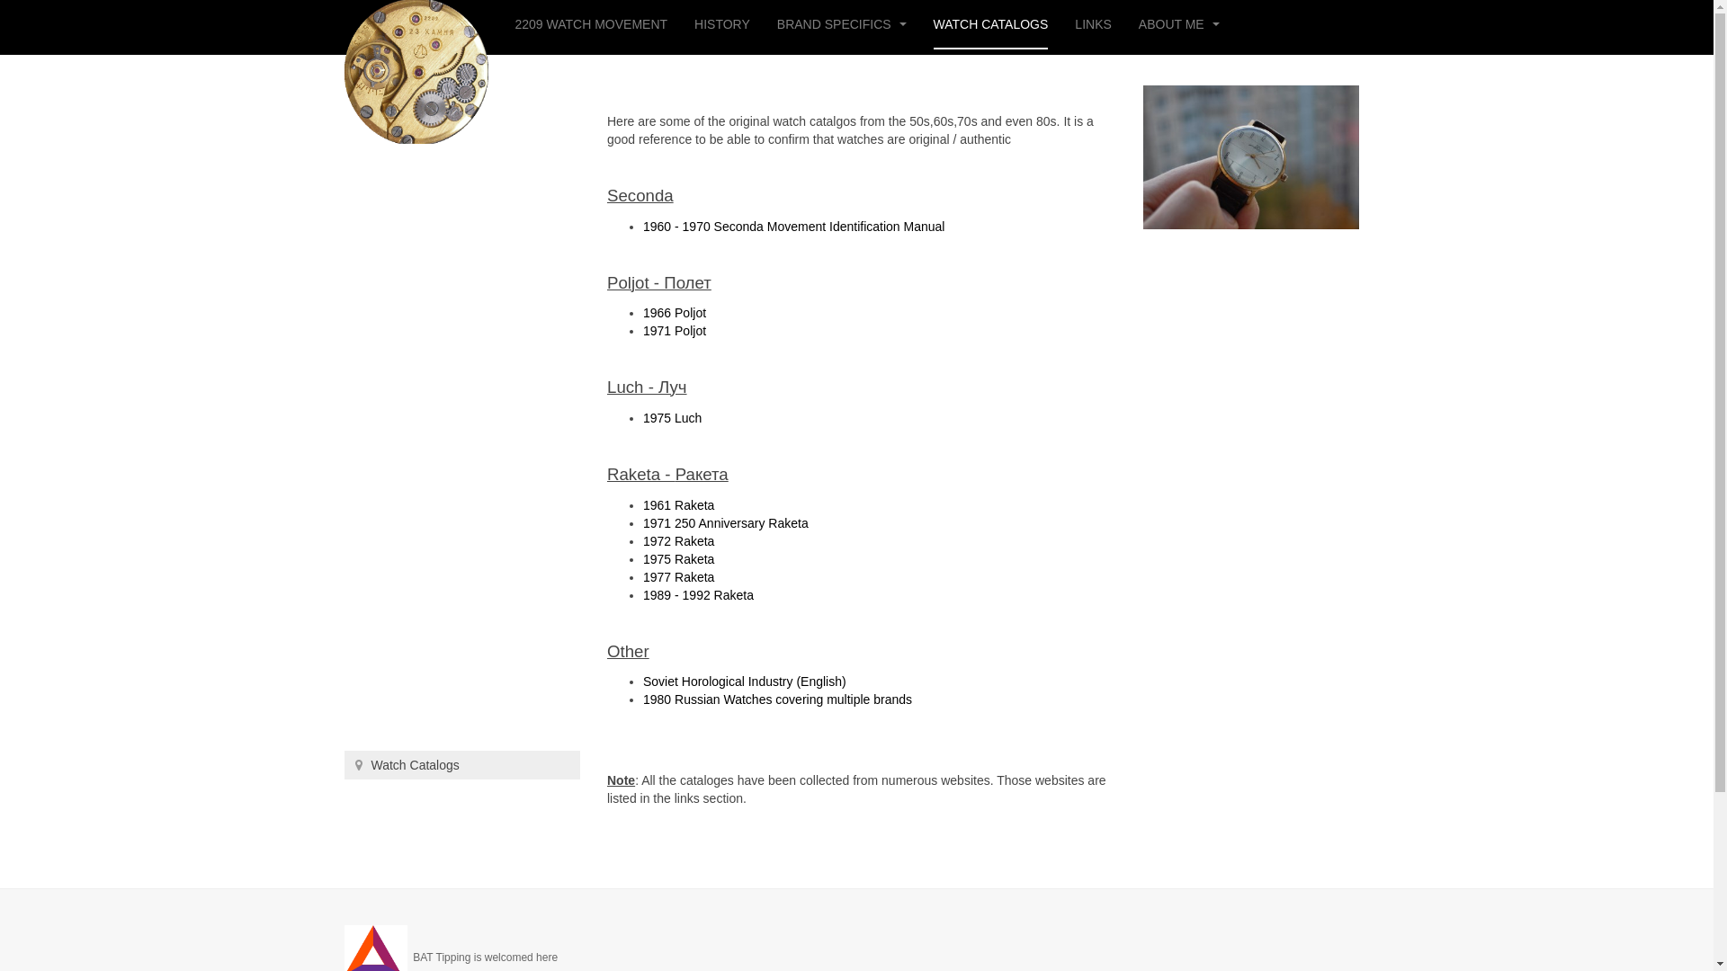 The width and height of the screenshot is (1727, 971). Describe the element at coordinates (793, 227) in the screenshot. I see `1960 - 1970 Seconda Movement Identification Manual` at that location.